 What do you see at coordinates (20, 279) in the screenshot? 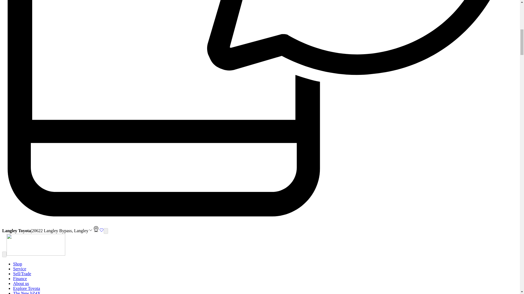
I see `Finance` at bounding box center [20, 279].